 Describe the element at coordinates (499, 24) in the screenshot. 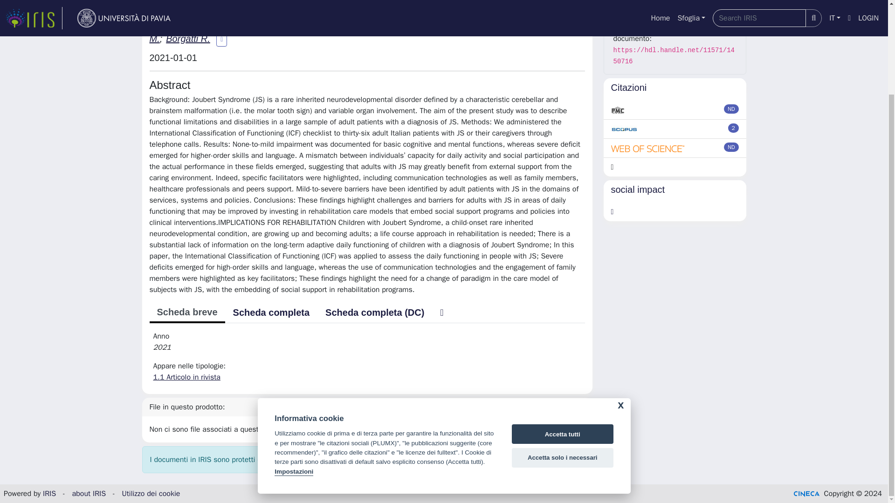

I see `Signorini S.` at that location.